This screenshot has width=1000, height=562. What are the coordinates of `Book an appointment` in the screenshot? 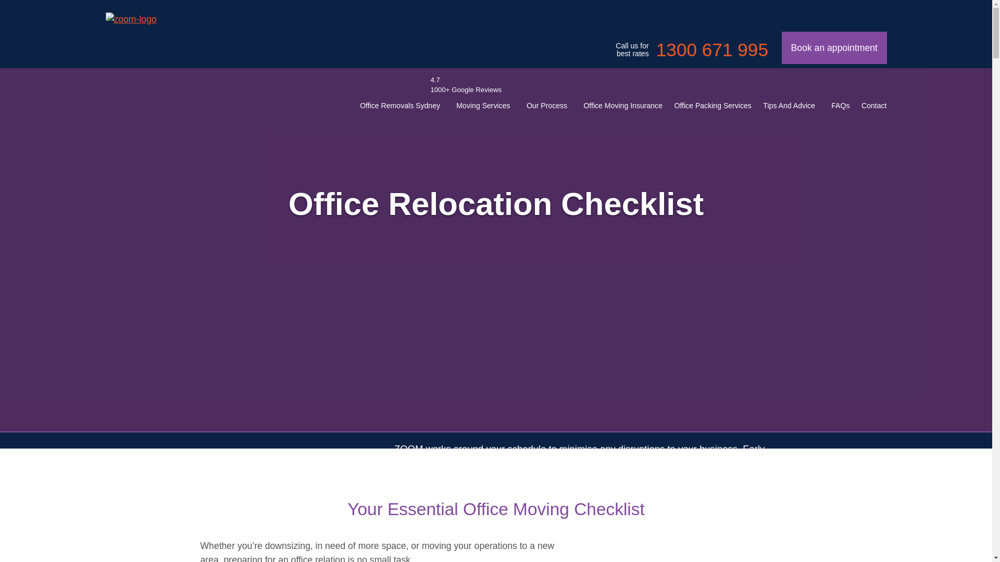 It's located at (834, 48).